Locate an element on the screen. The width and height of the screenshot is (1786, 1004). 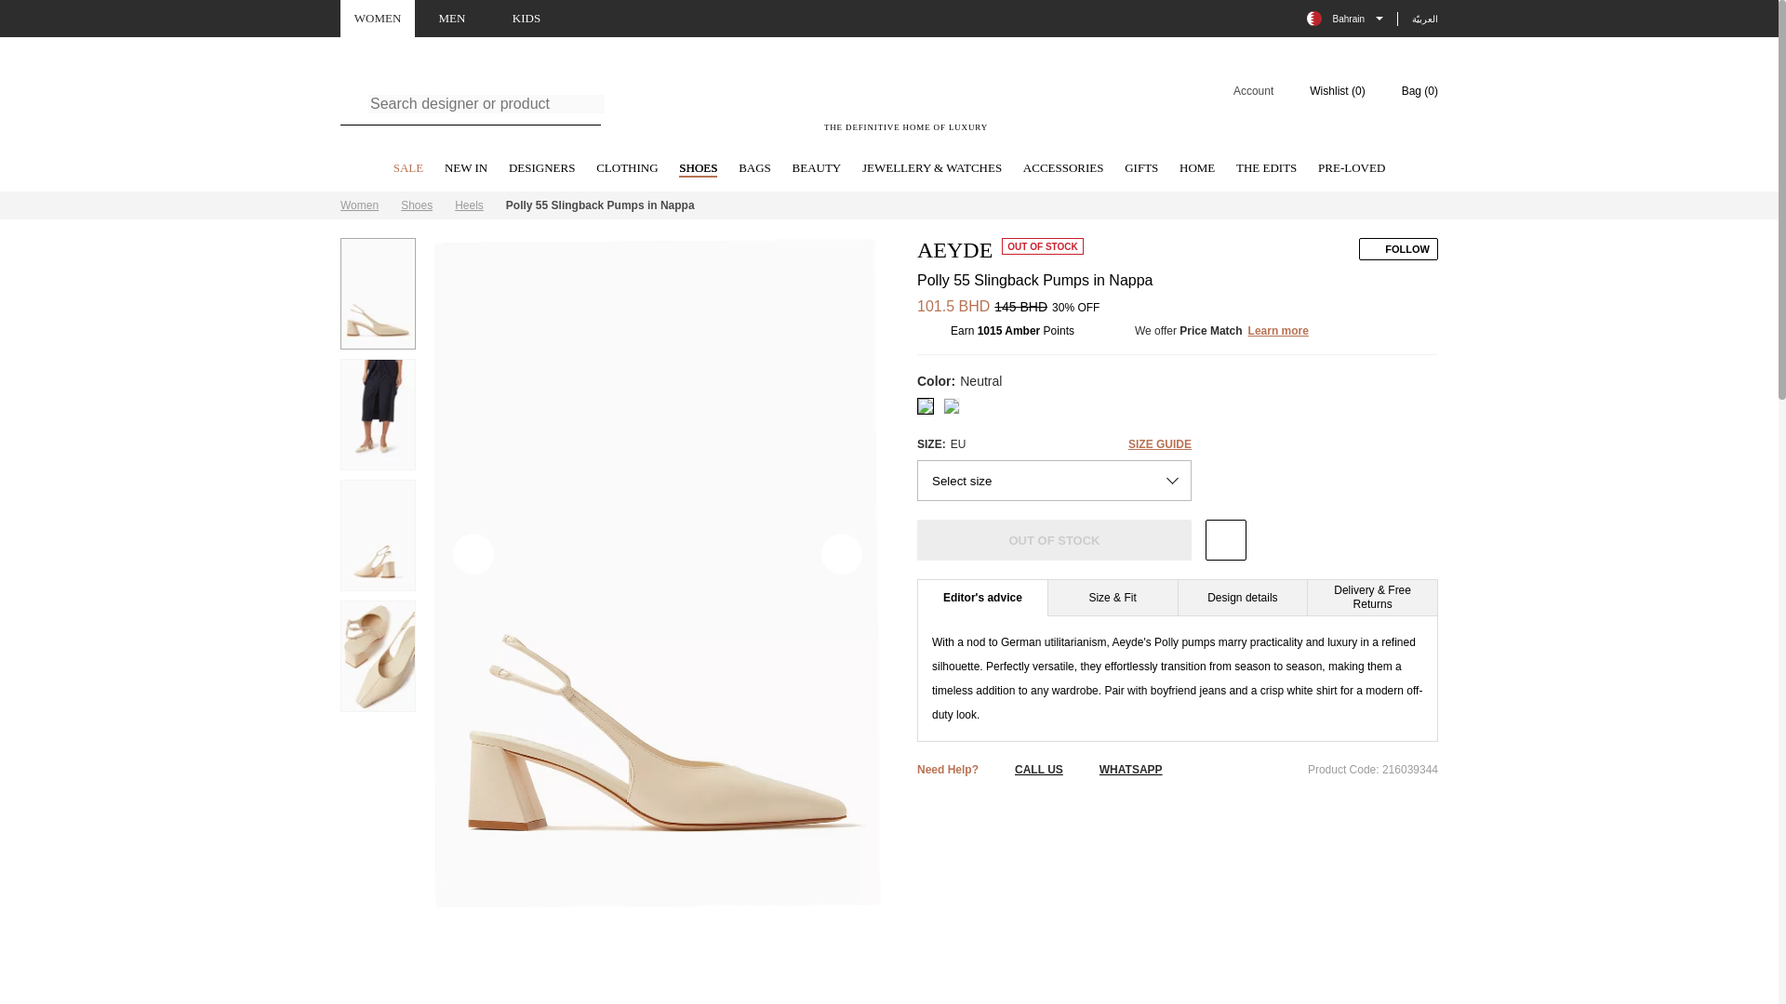
SALE is located at coordinates (408, 169).